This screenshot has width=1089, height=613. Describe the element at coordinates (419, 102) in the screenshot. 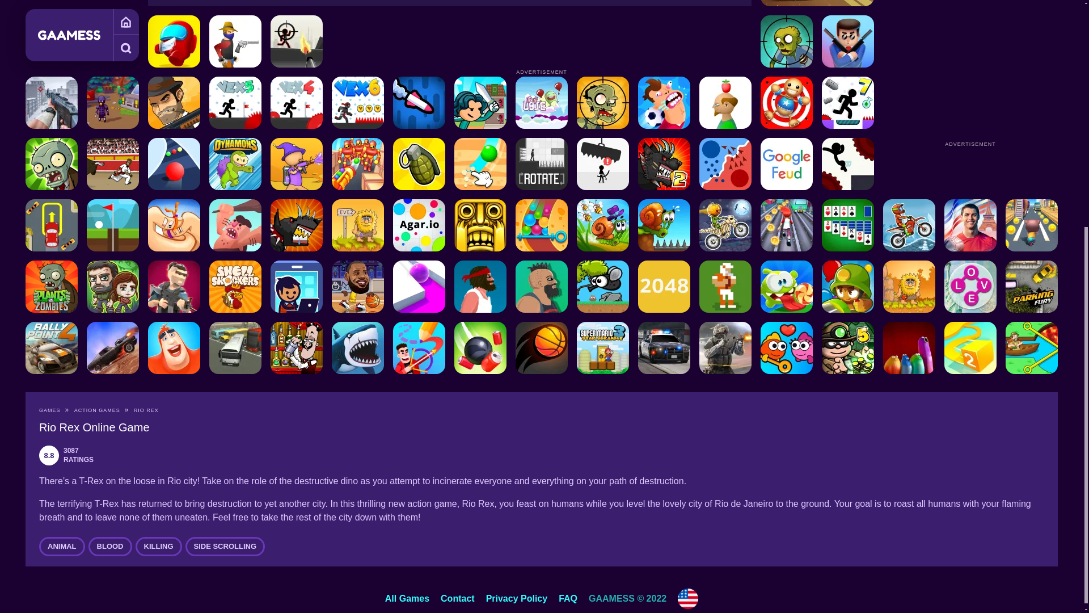

I see `Rocket Bot Royale` at that location.